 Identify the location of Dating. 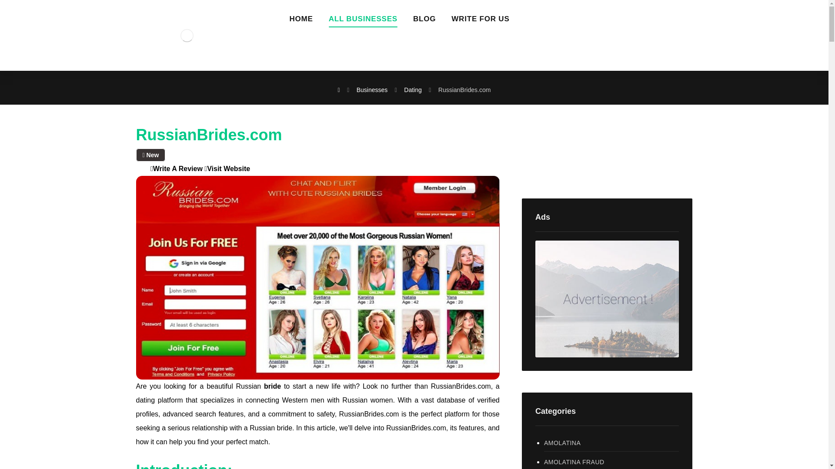
(413, 89).